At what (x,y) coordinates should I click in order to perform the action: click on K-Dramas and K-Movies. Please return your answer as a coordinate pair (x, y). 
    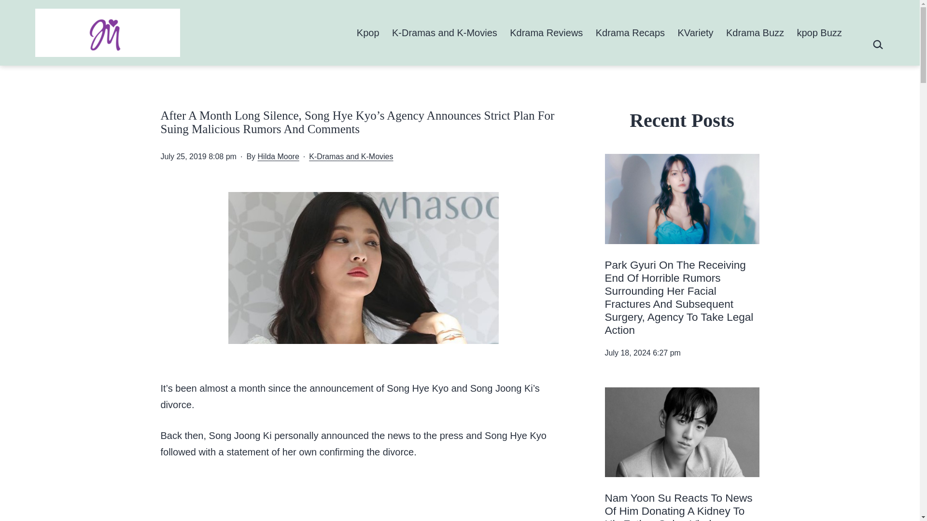
    Looking at the image, I should click on (351, 156).